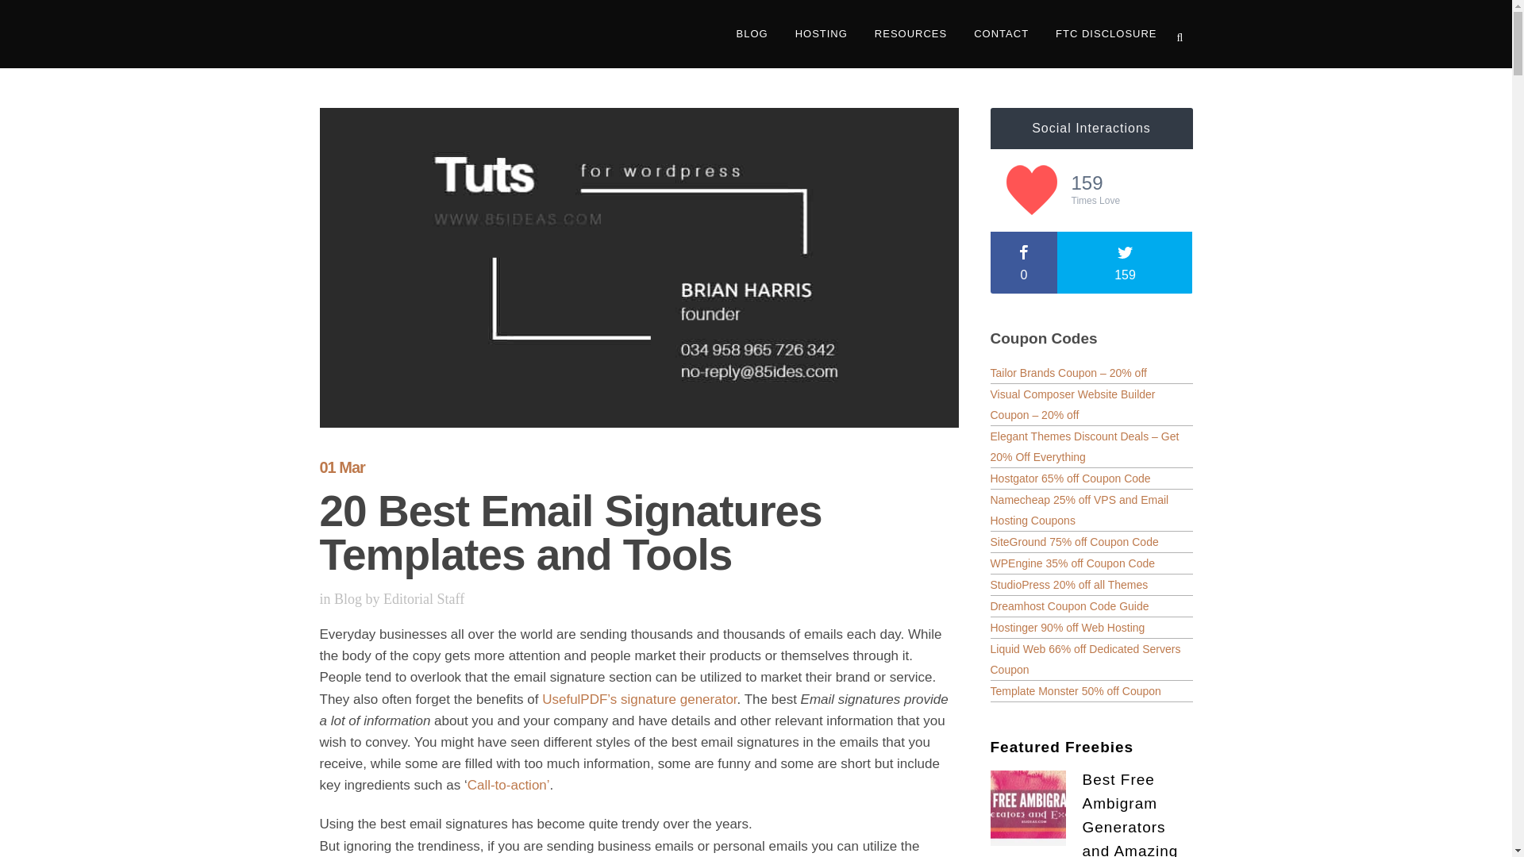 This screenshot has width=1524, height=857. Describe the element at coordinates (1001, 34) in the screenshot. I see `CONTACT` at that location.